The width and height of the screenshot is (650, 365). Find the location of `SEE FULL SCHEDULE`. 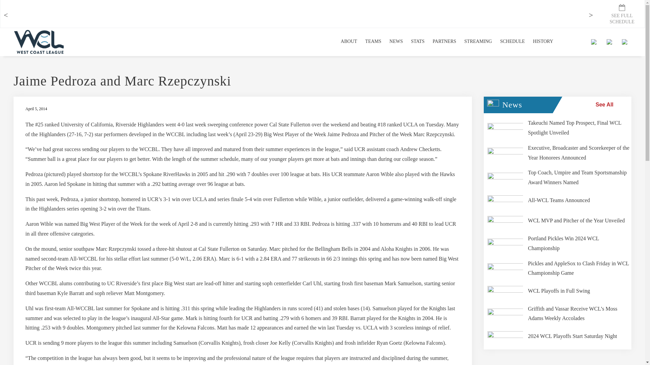

SEE FULL SCHEDULE is located at coordinates (622, 13).